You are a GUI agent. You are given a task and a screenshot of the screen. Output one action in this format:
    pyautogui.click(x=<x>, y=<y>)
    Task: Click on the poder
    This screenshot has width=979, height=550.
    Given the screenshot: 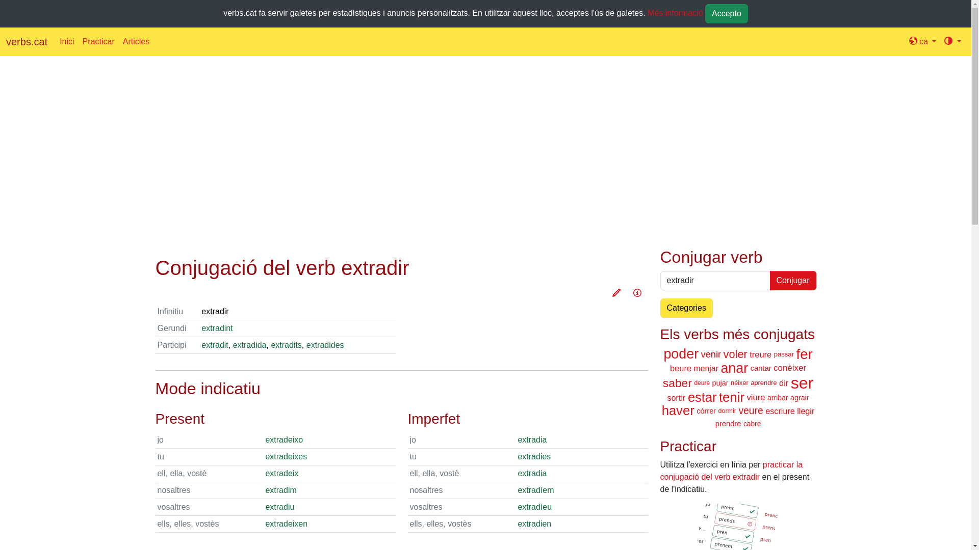 What is the action you would take?
    pyautogui.click(x=681, y=354)
    